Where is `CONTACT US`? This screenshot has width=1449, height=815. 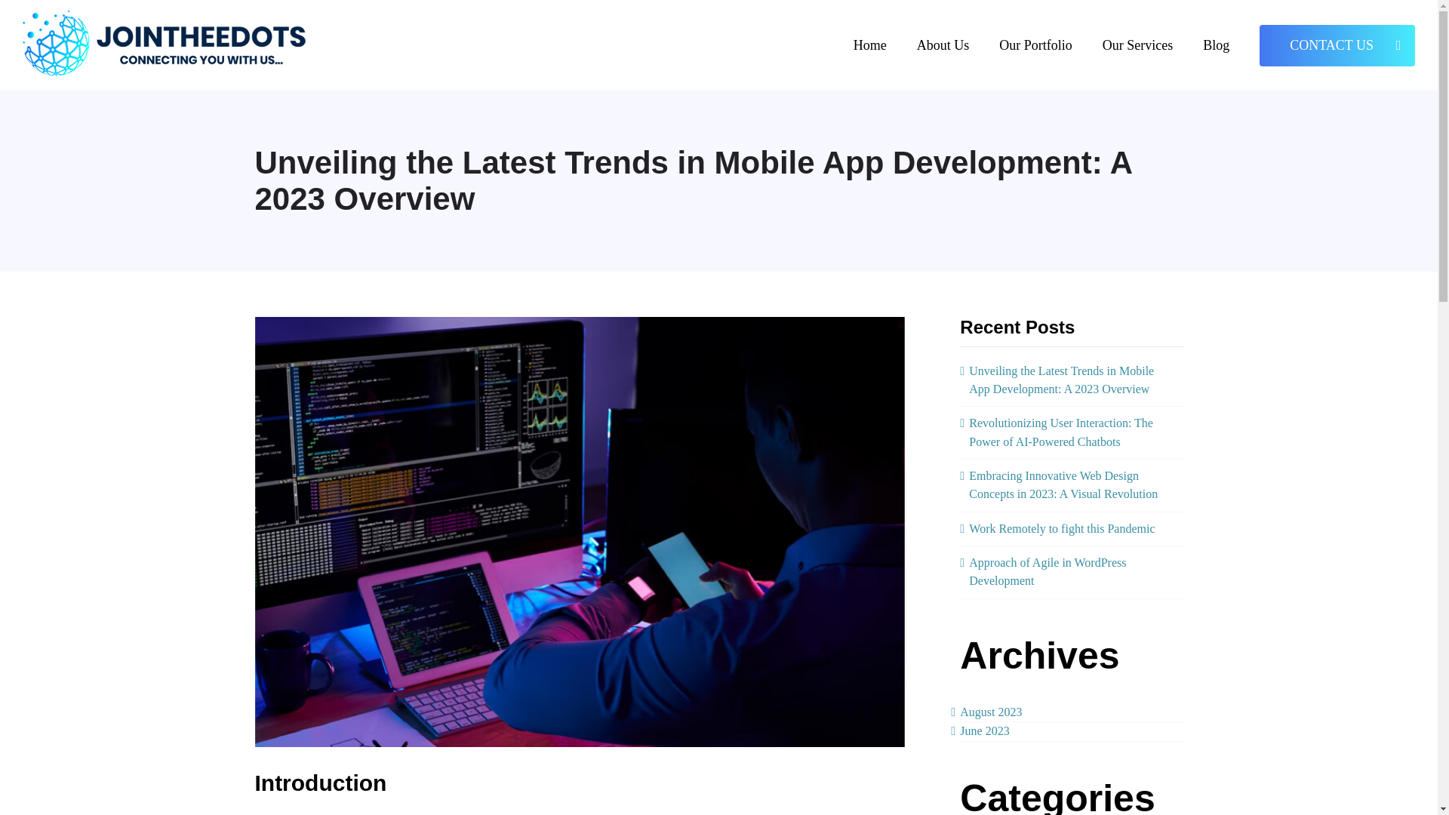
CONTACT US is located at coordinates (1337, 45).